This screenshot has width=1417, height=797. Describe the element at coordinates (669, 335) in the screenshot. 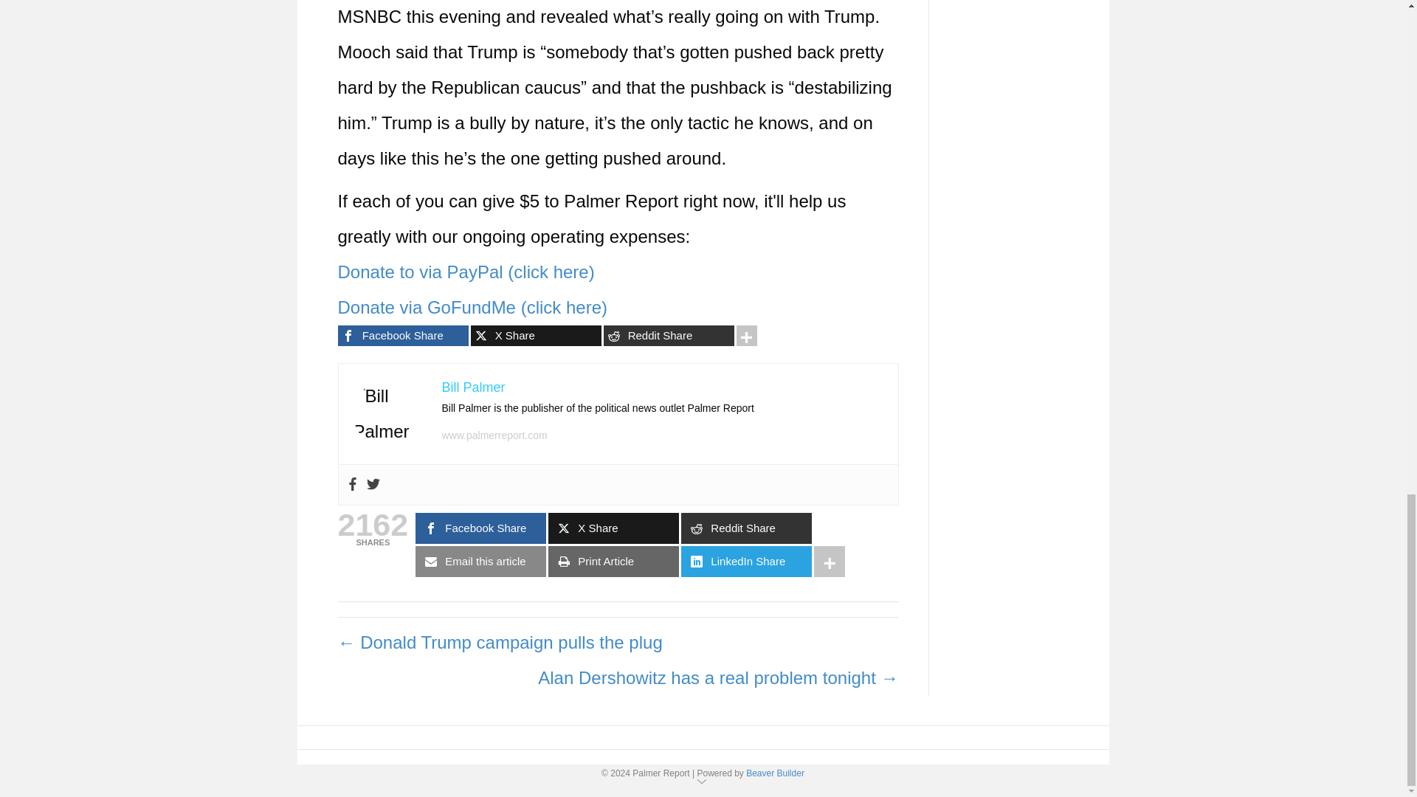

I see `Reddit Share` at that location.